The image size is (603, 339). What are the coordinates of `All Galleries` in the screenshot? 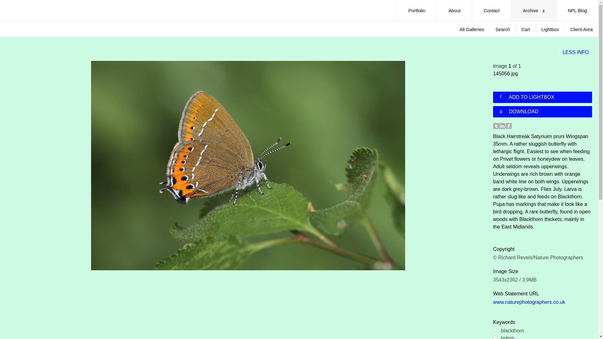 It's located at (472, 29).